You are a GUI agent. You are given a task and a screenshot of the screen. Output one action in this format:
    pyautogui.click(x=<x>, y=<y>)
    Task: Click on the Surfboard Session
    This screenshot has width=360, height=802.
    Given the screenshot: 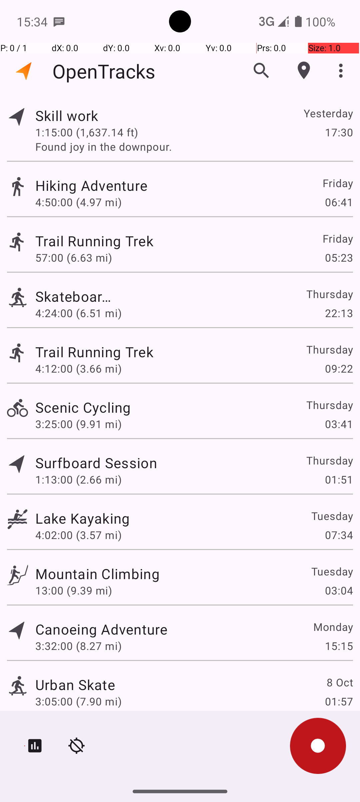 What is the action you would take?
    pyautogui.click(x=96, y=462)
    